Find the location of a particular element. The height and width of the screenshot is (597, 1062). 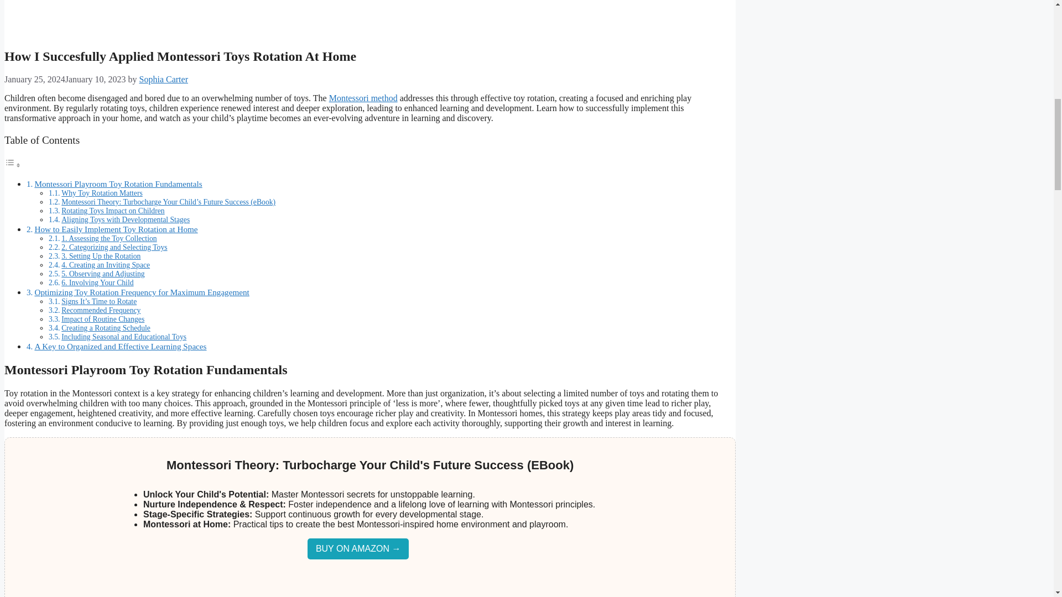

Why Toy Rotation Matters is located at coordinates (102, 193).